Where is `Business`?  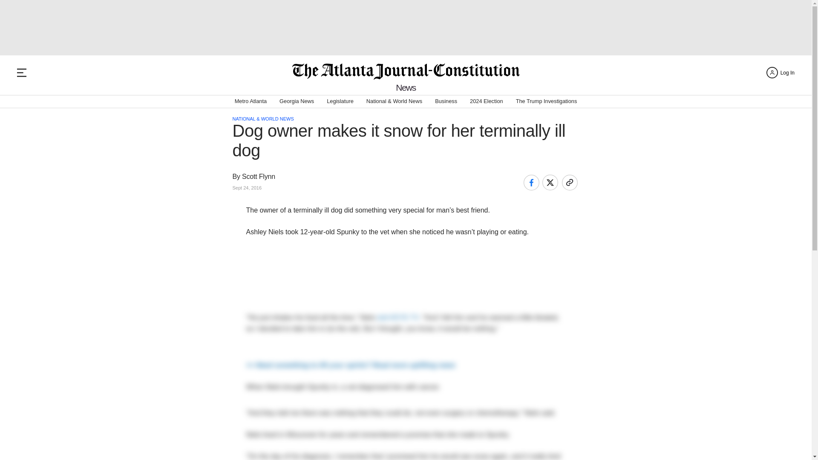 Business is located at coordinates (446, 101).